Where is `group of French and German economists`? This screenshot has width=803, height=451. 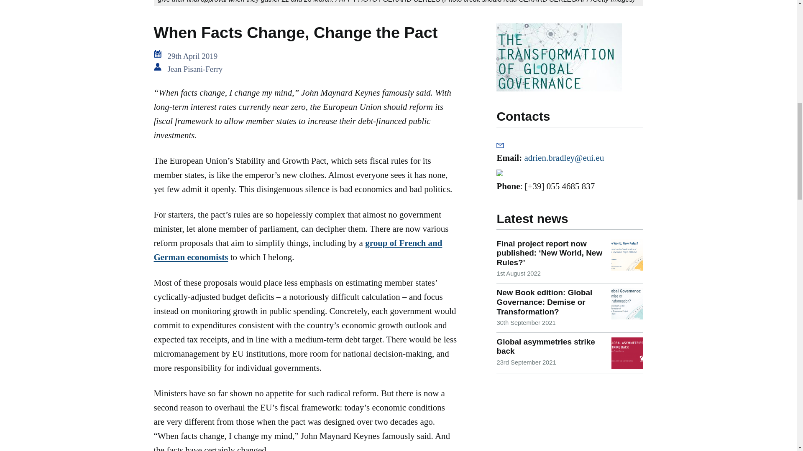 group of French and German economists is located at coordinates (298, 250).